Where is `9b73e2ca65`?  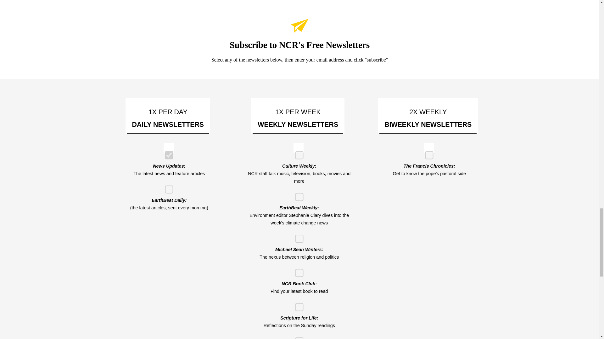 9b73e2ca65 is located at coordinates (427, 153).